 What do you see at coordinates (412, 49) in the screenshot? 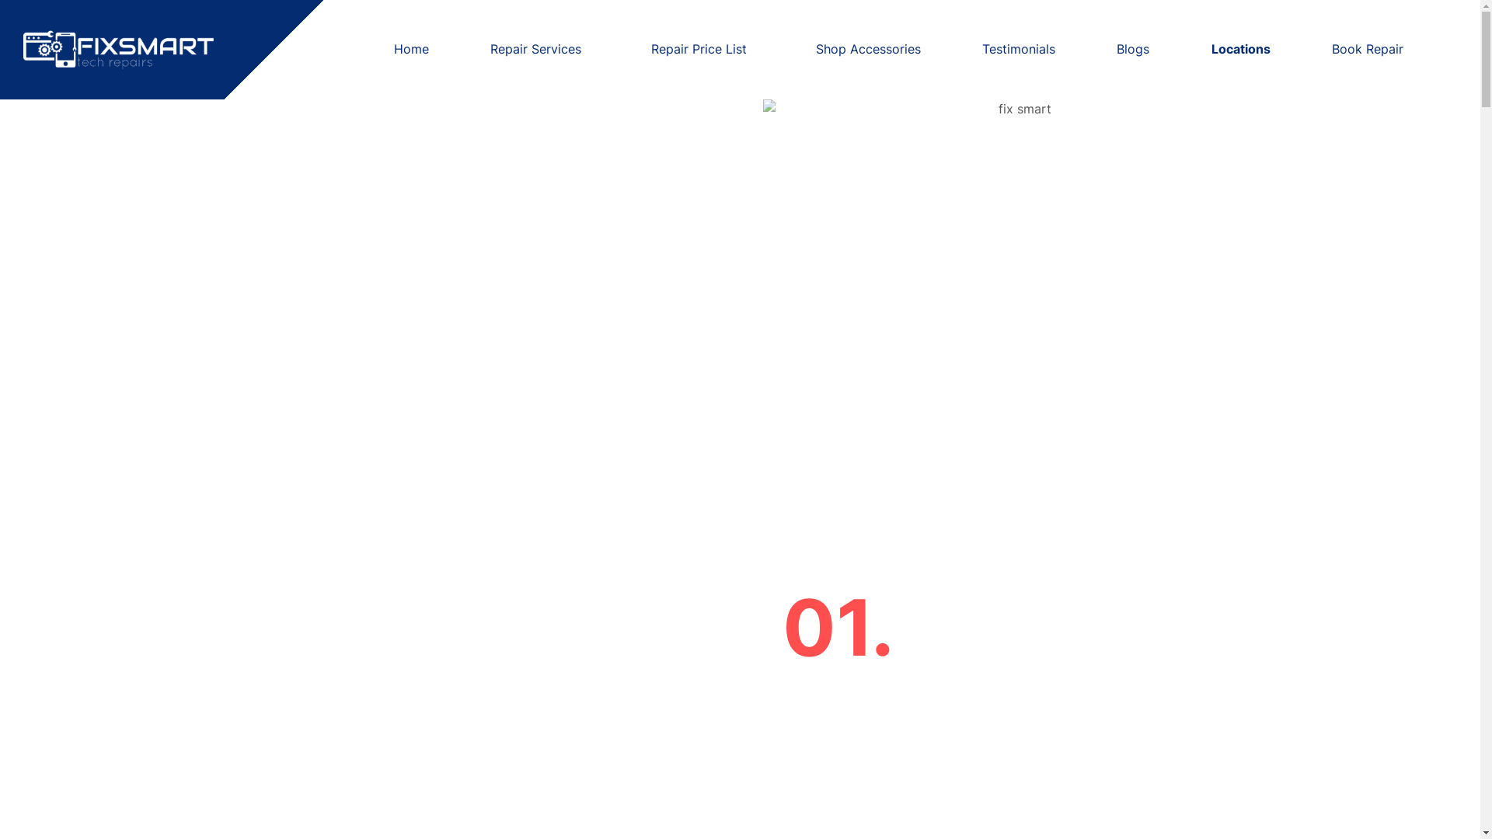
I see `Home` at bounding box center [412, 49].